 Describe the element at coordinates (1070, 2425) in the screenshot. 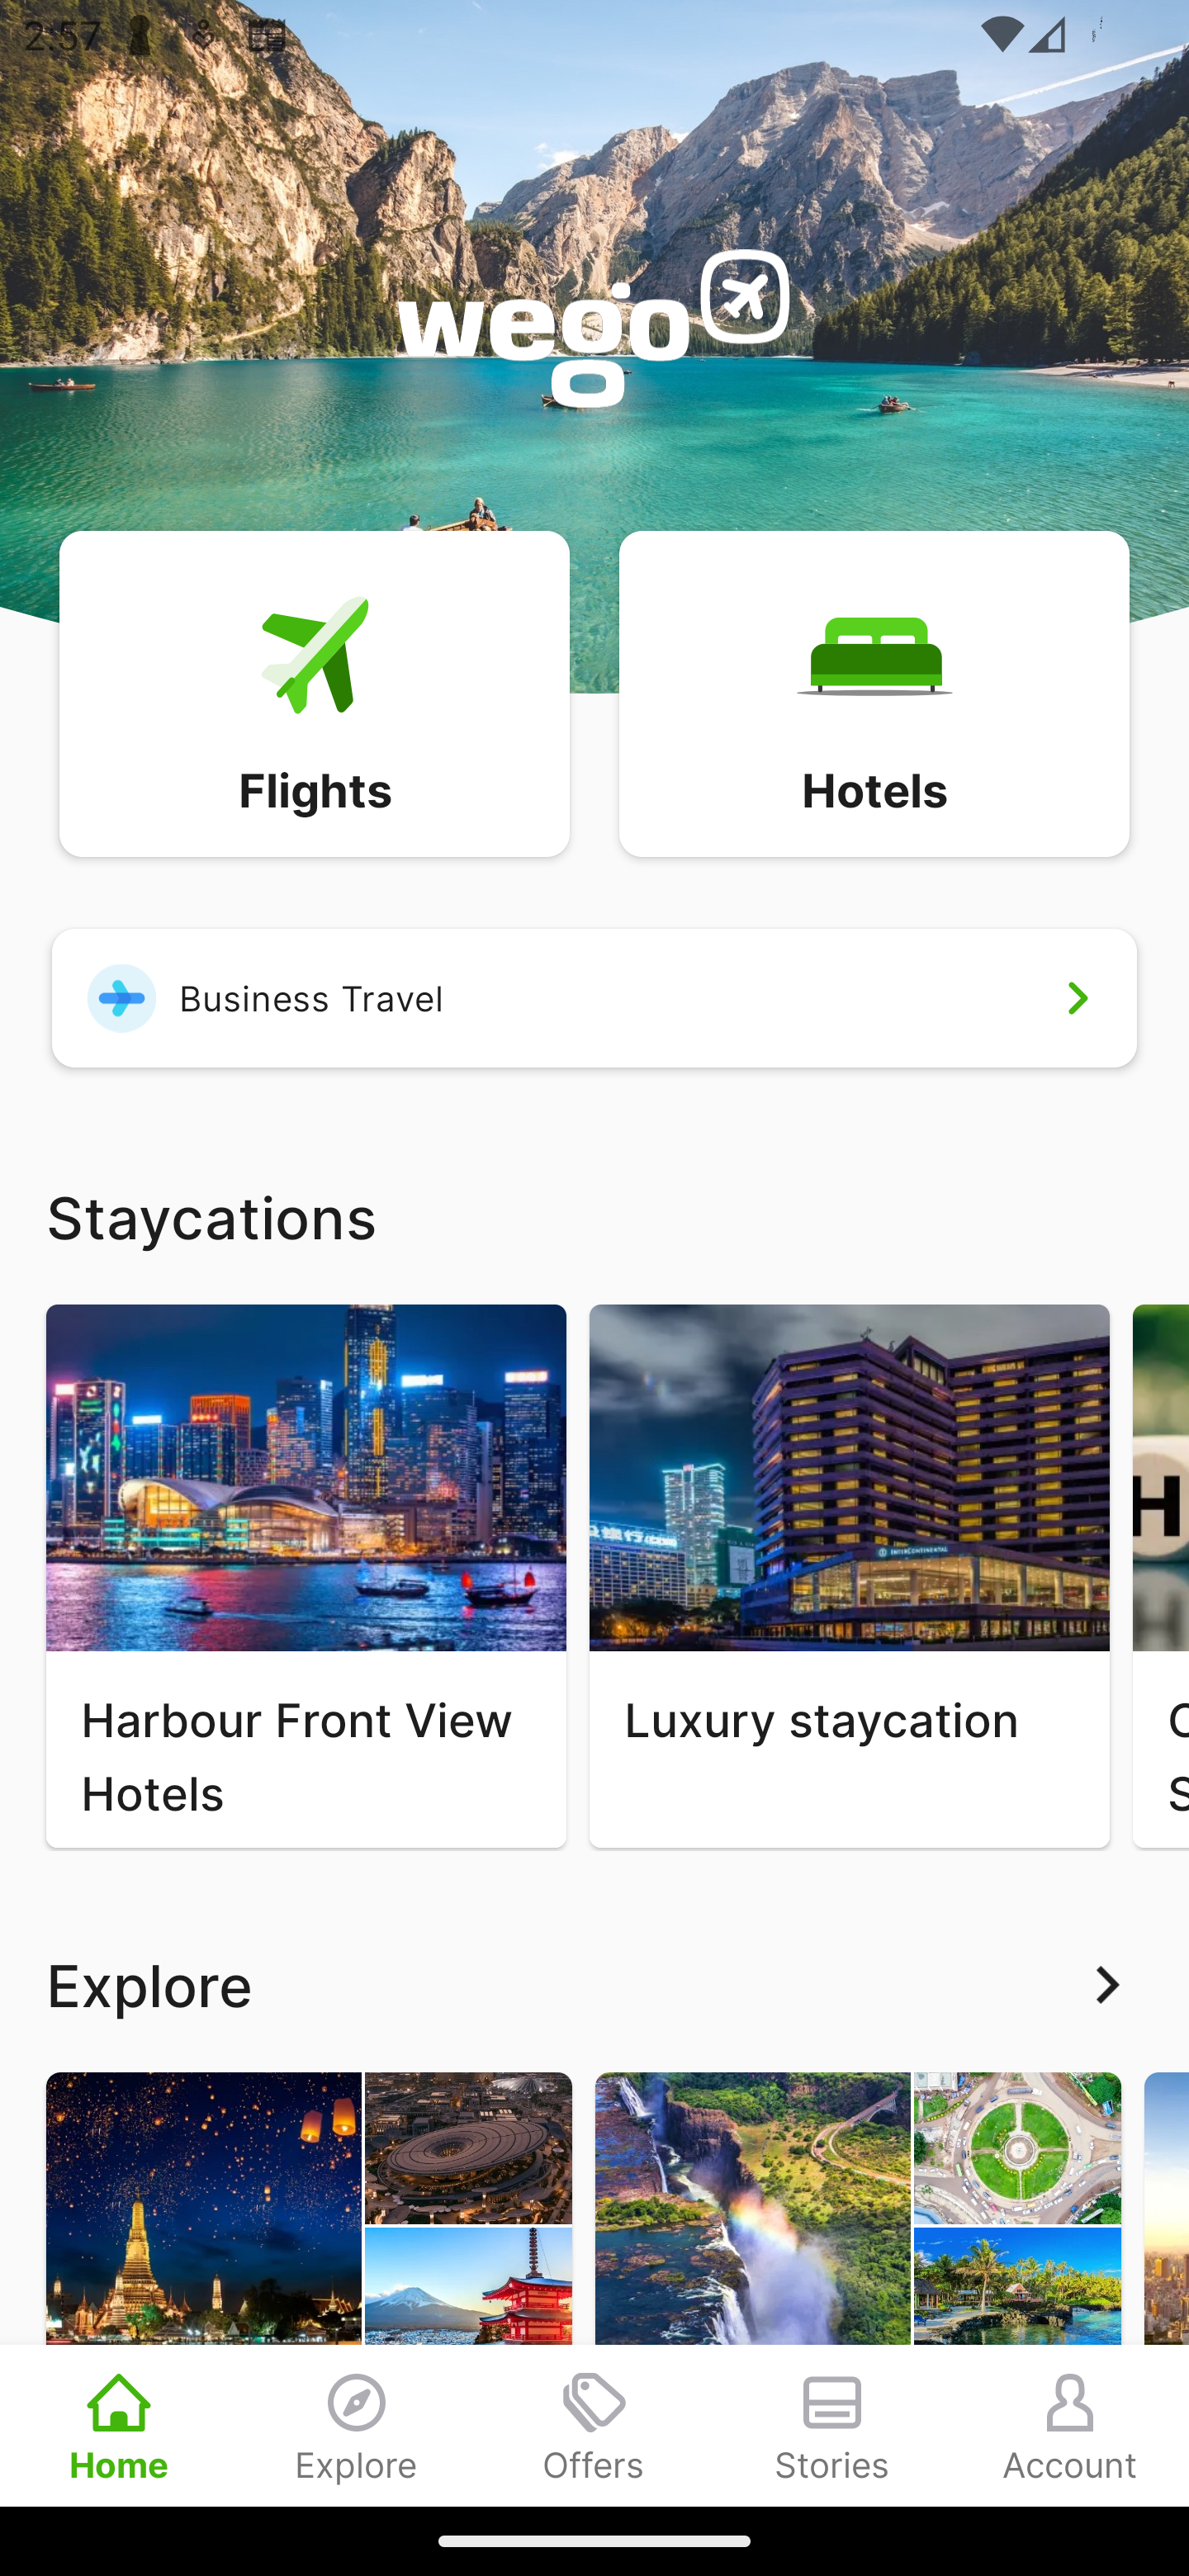

I see `Account` at that location.